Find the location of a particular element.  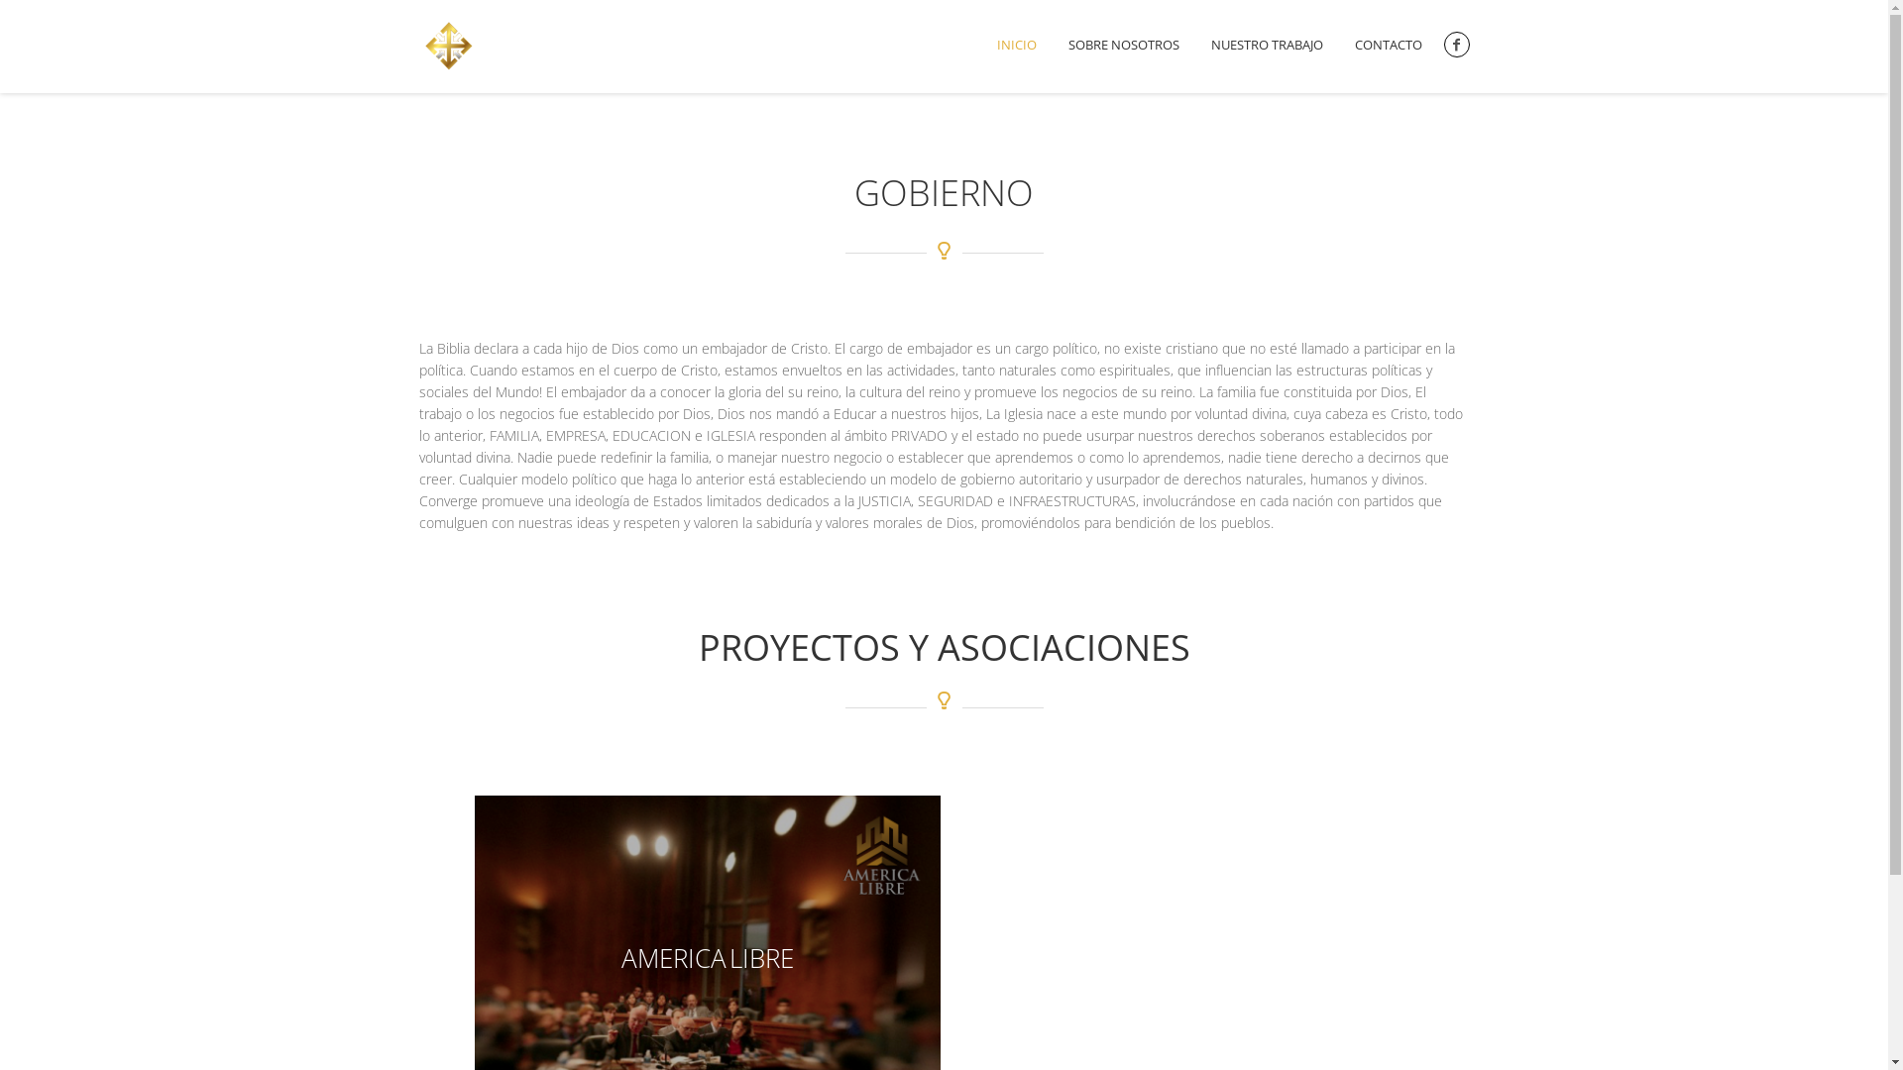

SOBRE NOSOTROS is located at coordinates (1124, 48).